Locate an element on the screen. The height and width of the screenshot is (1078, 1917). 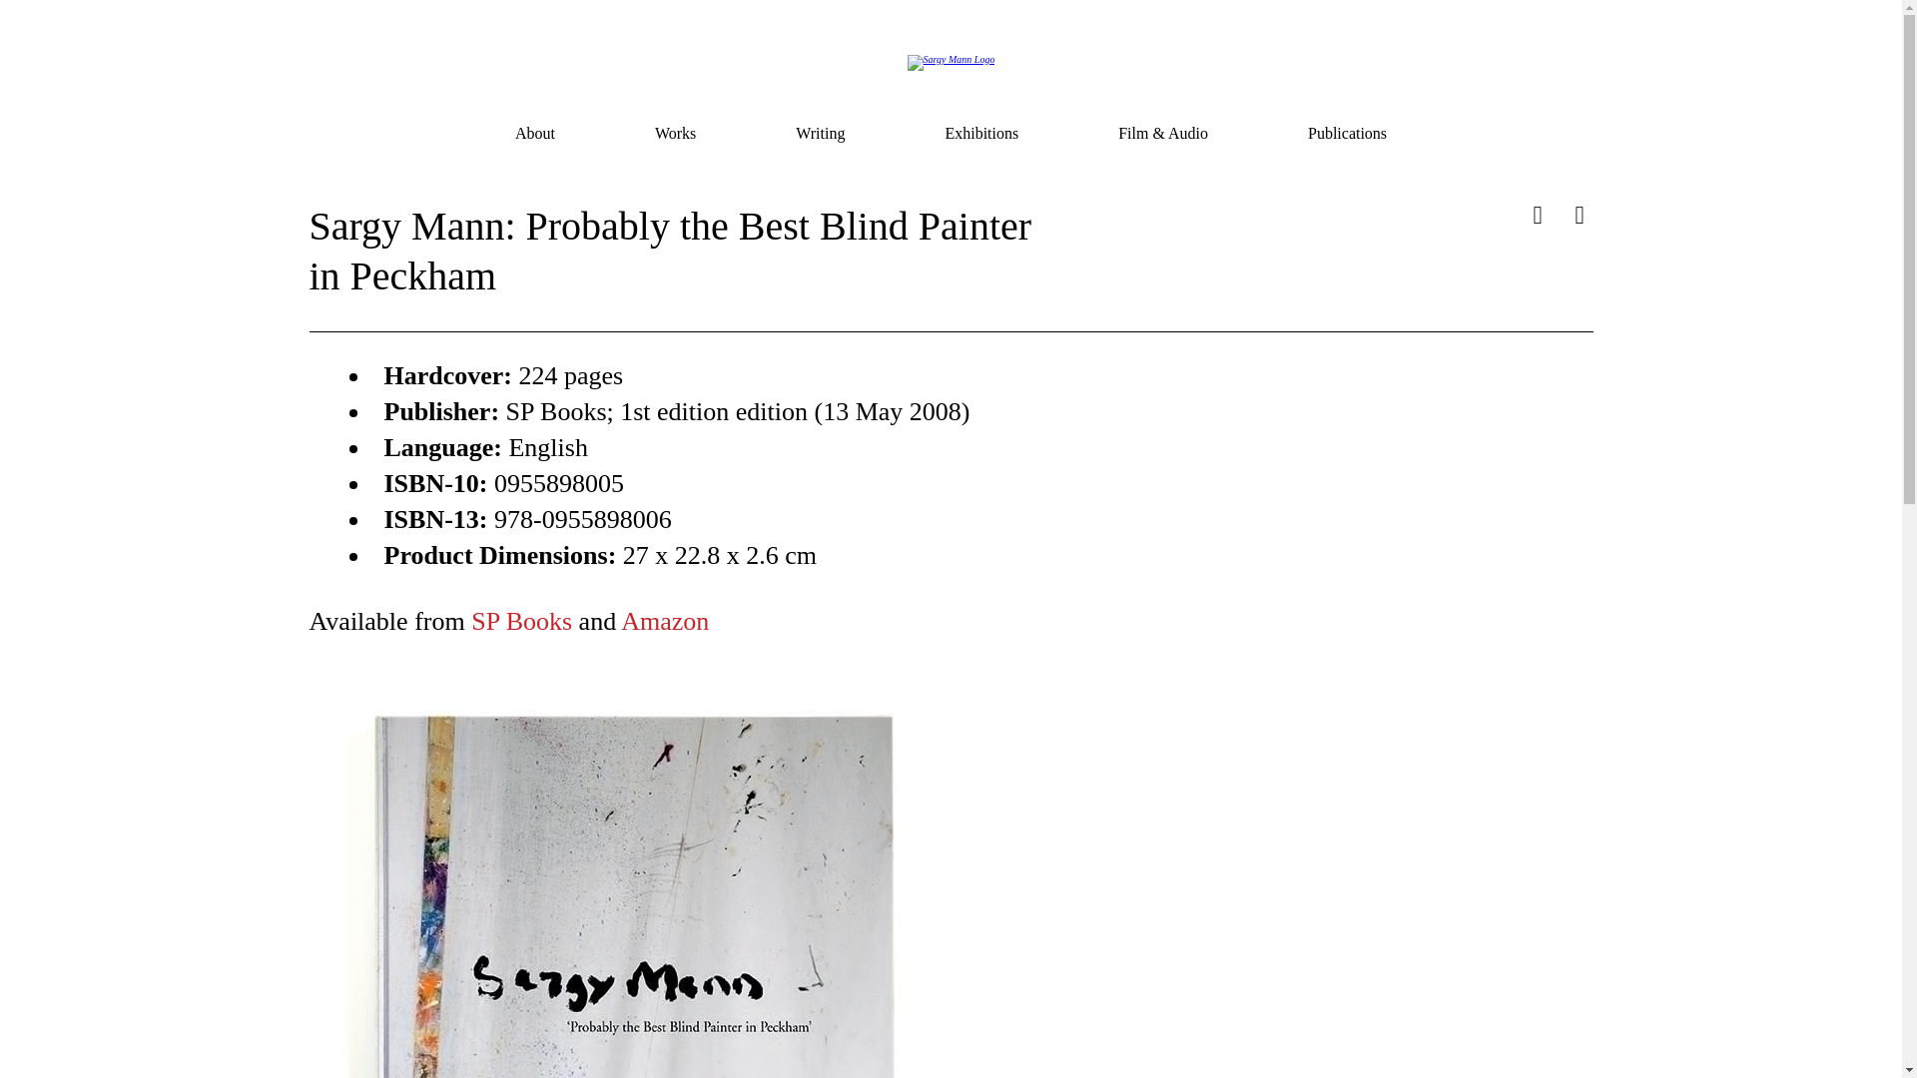
Sargy Mann is located at coordinates (951, 63).